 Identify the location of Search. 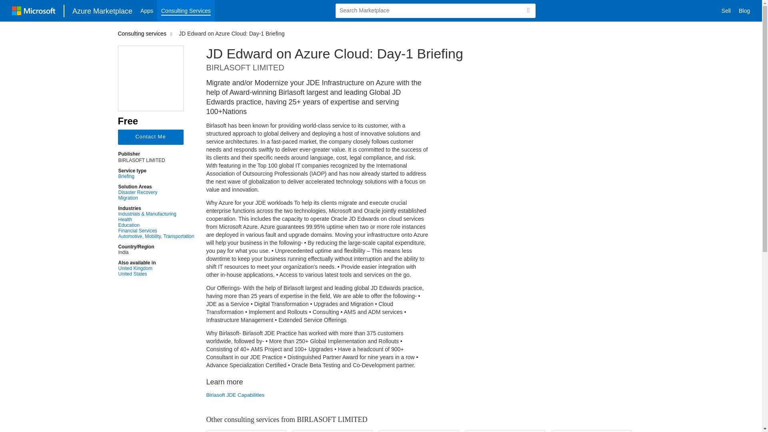
(528, 10).